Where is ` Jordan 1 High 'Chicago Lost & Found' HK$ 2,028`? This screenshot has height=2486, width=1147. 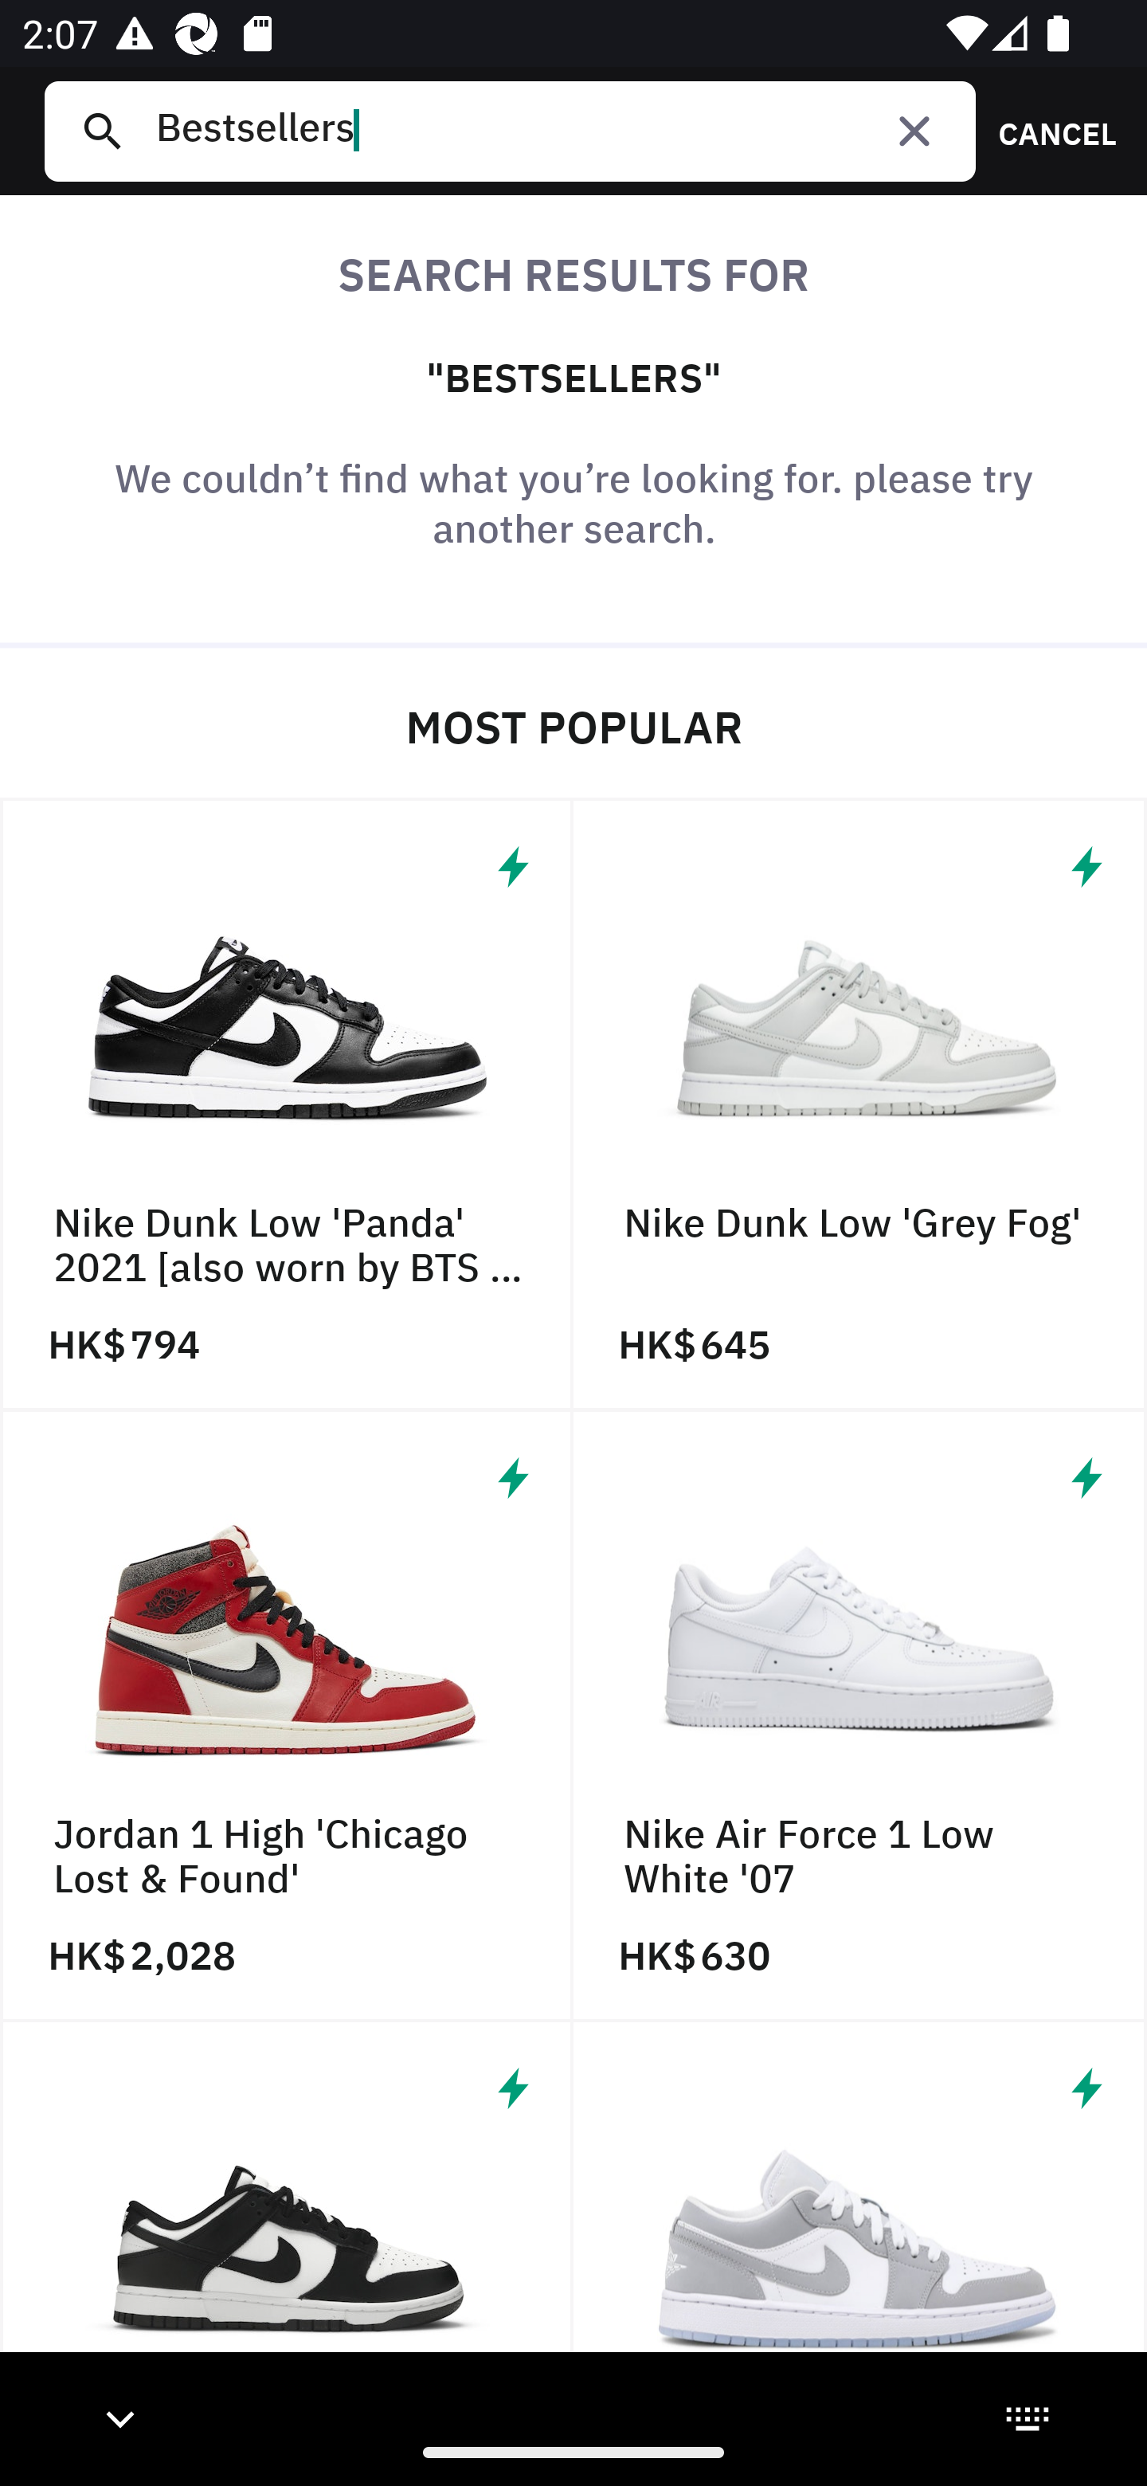  Jordan 1 High 'Chicago Lost & Found' HK$ 2,028 is located at coordinates (287, 1716).